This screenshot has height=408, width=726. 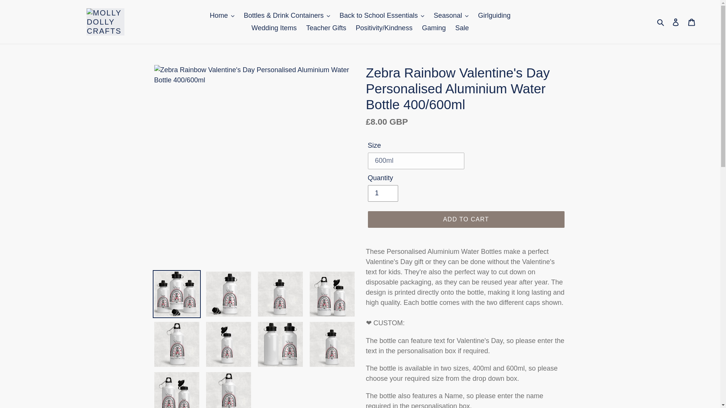 What do you see at coordinates (383, 193) in the screenshot?
I see `1` at bounding box center [383, 193].